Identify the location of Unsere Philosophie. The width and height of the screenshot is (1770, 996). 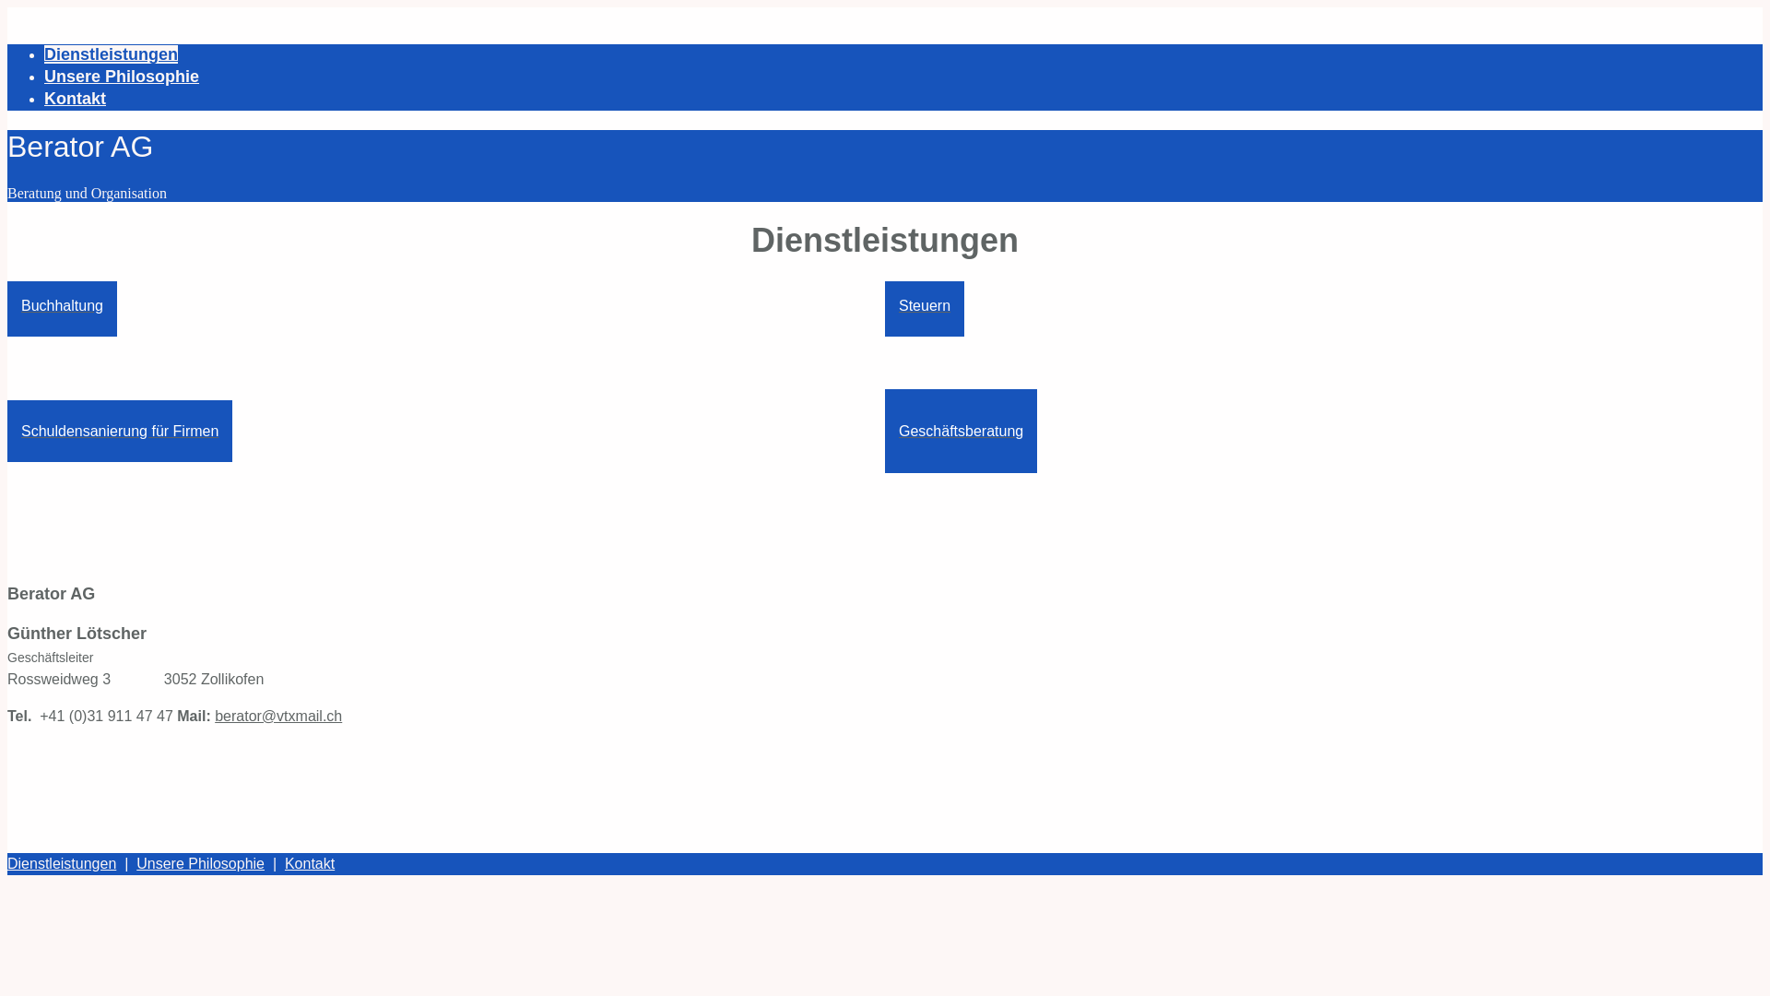
(122, 77).